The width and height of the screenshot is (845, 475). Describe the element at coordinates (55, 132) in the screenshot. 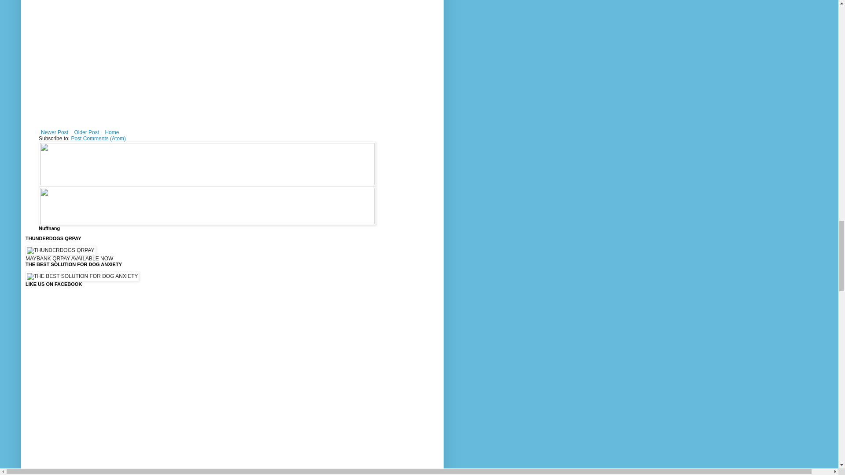

I see `Newer Post` at that location.